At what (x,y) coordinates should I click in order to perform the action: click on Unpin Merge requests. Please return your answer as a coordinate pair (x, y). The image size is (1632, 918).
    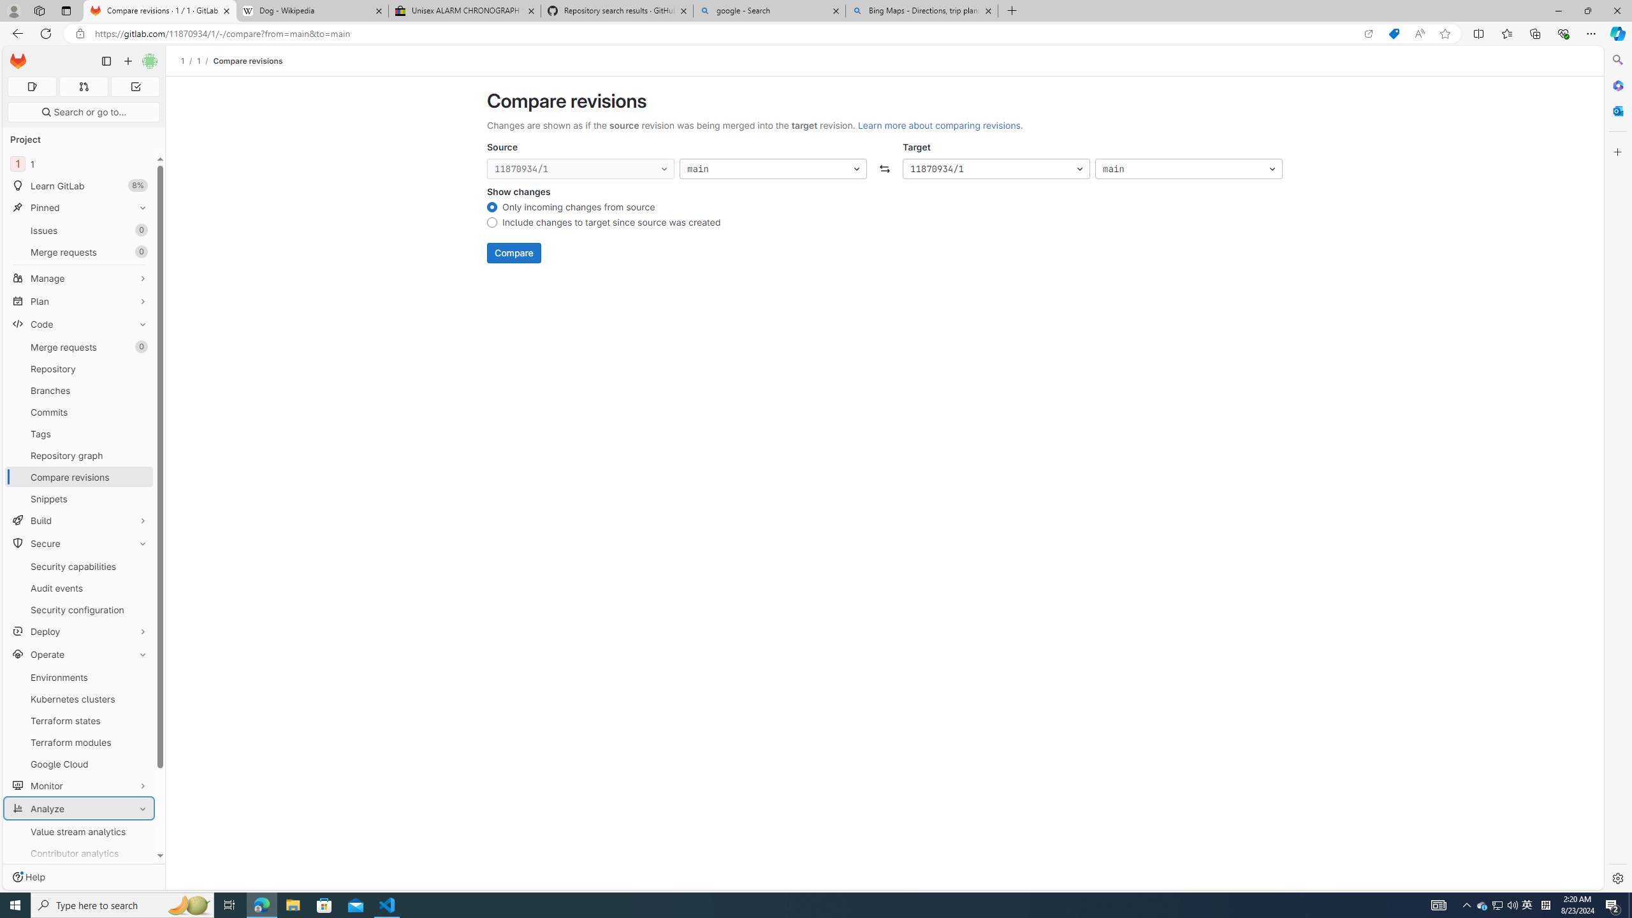
    Looking at the image, I should click on (140, 347).